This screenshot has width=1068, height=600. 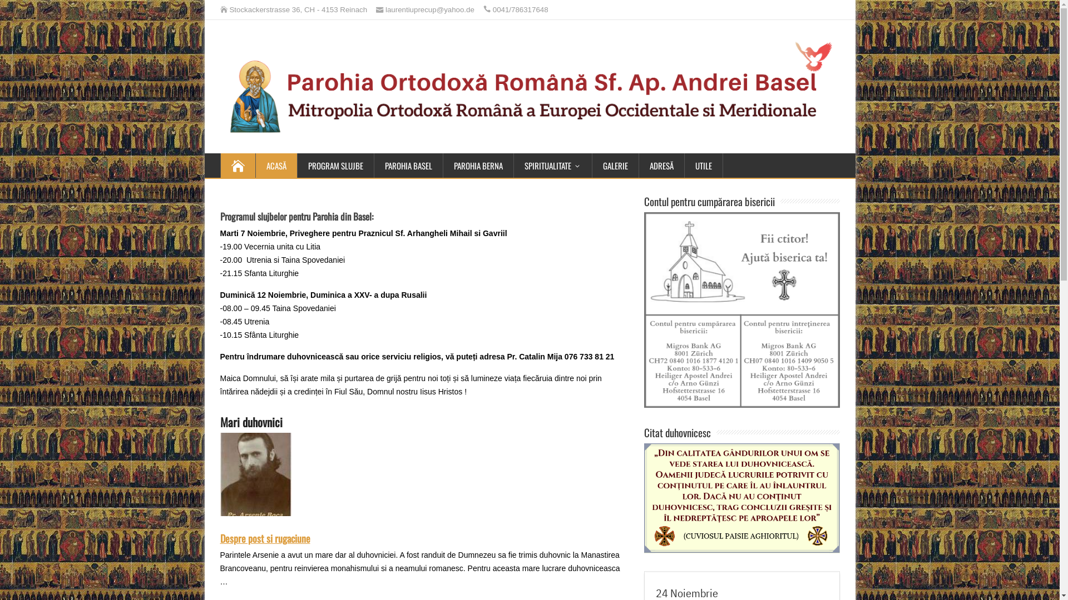 I want to click on PAROHIA BASEL, so click(x=408, y=166).